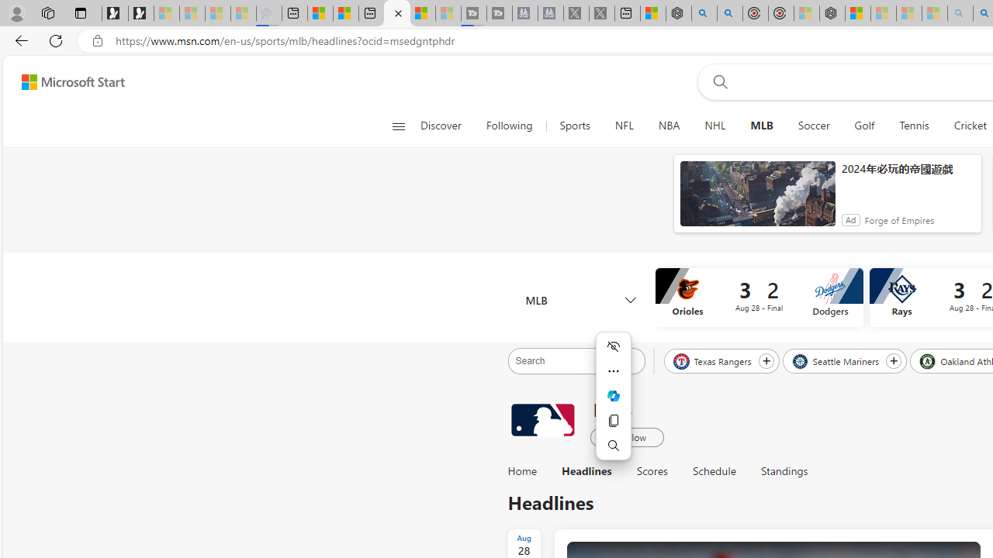 This screenshot has width=993, height=558. I want to click on MLB, so click(762, 126).